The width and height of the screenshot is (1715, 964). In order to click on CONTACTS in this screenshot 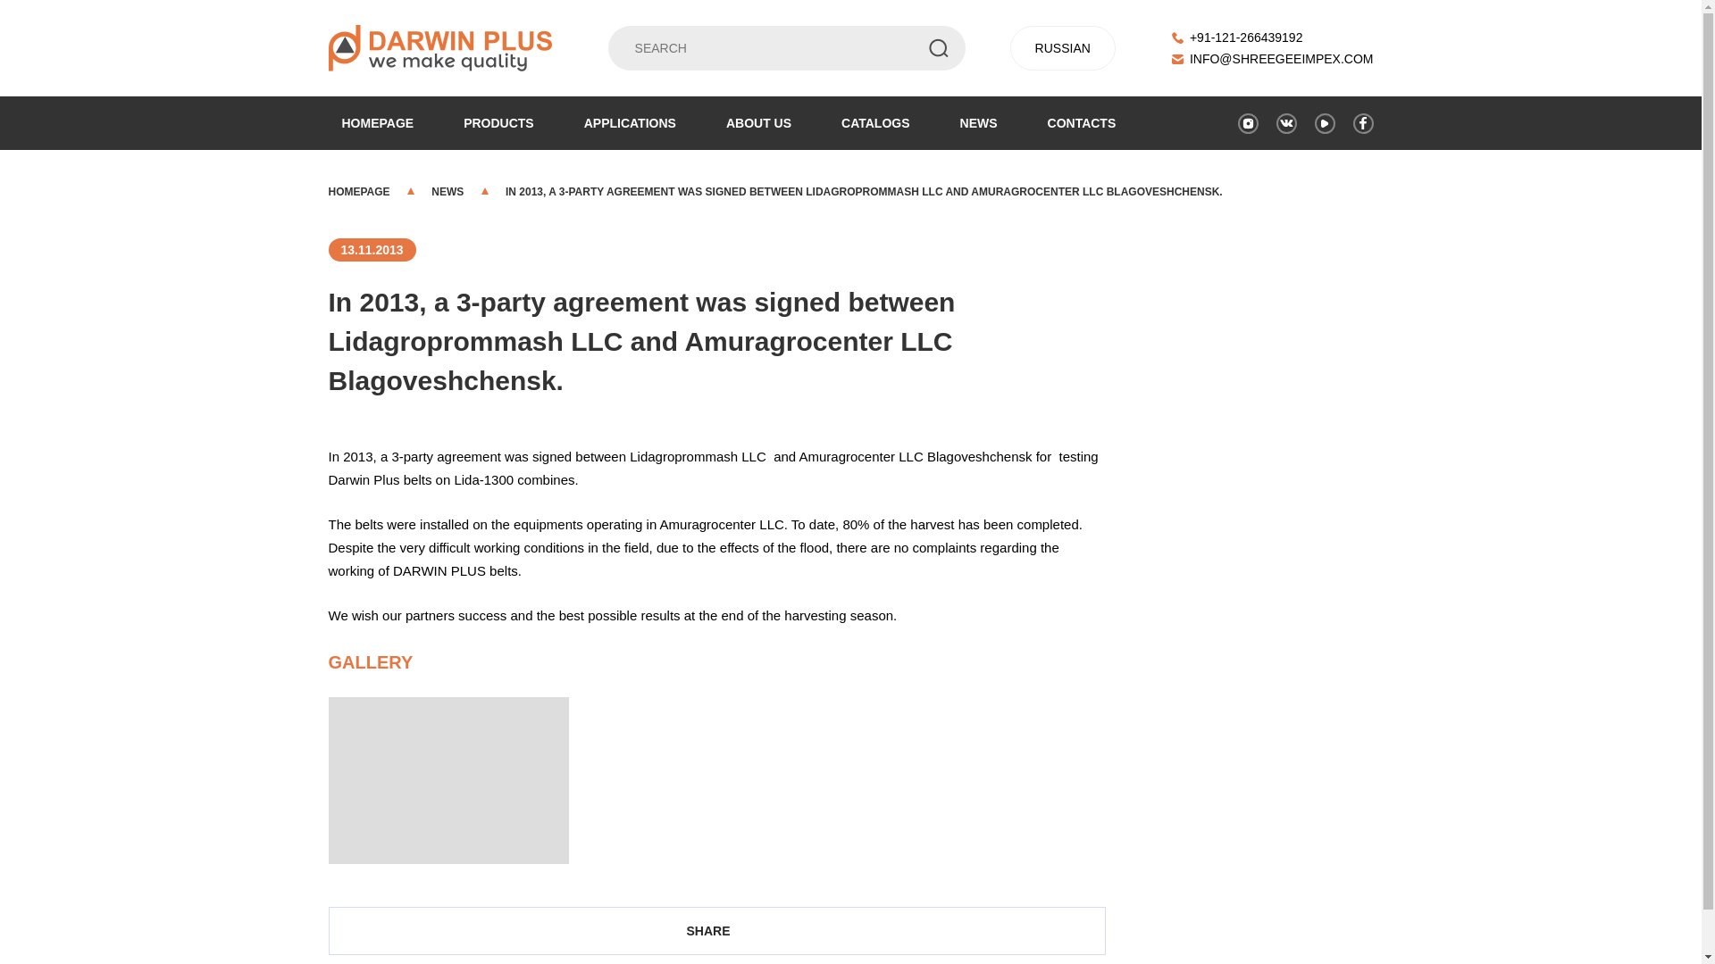, I will do `click(1082, 122)`.